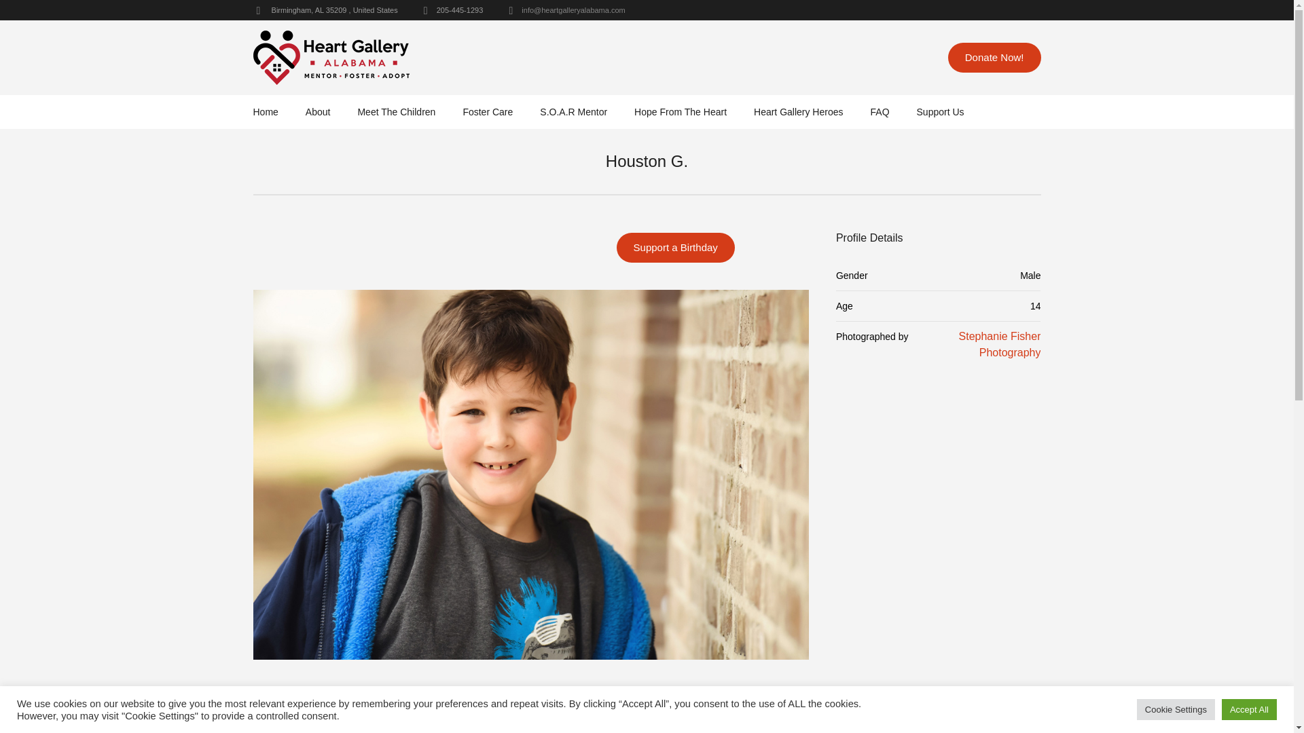 The height and width of the screenshot is (733, 1304). I want to click on Support a Birthday, so click(676, 247).